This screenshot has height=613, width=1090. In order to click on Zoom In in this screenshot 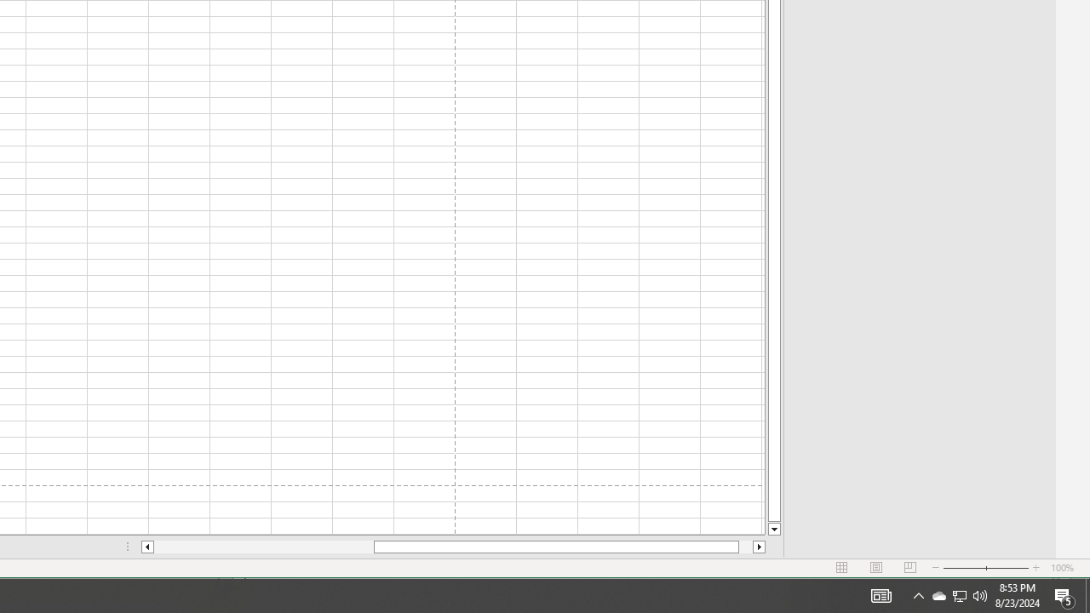, I will do `click(1064, 596)`.